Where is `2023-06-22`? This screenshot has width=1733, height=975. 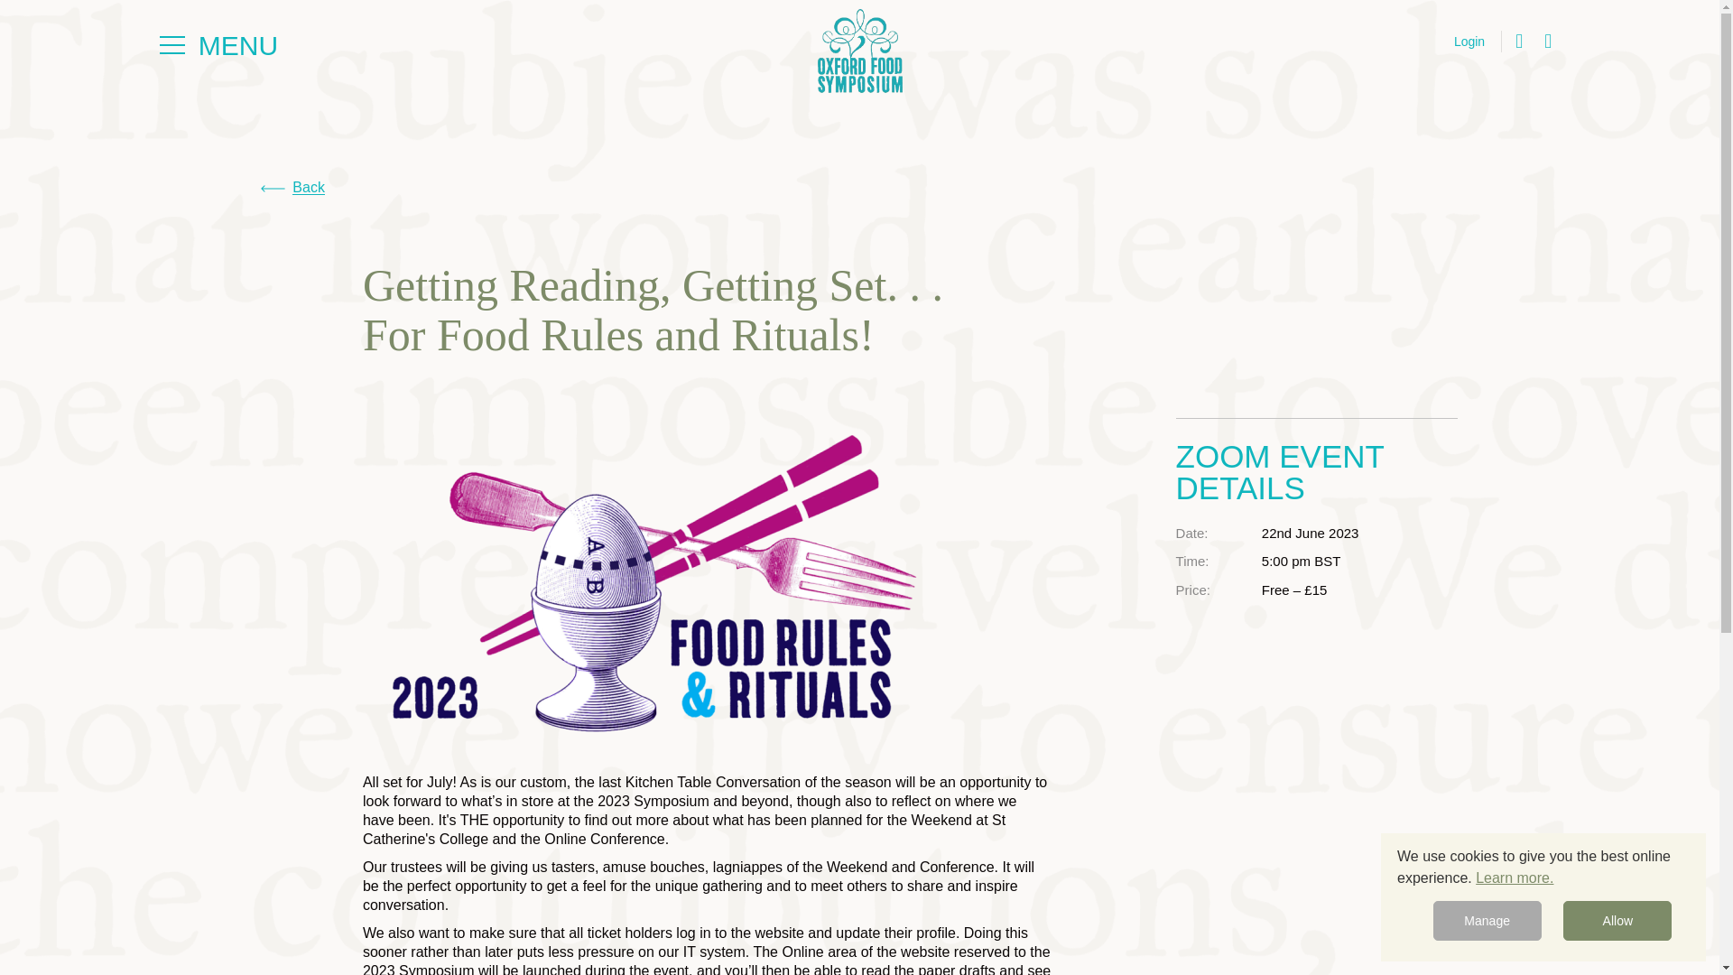
2023-06-22 is located at coordinates (1348, 562).